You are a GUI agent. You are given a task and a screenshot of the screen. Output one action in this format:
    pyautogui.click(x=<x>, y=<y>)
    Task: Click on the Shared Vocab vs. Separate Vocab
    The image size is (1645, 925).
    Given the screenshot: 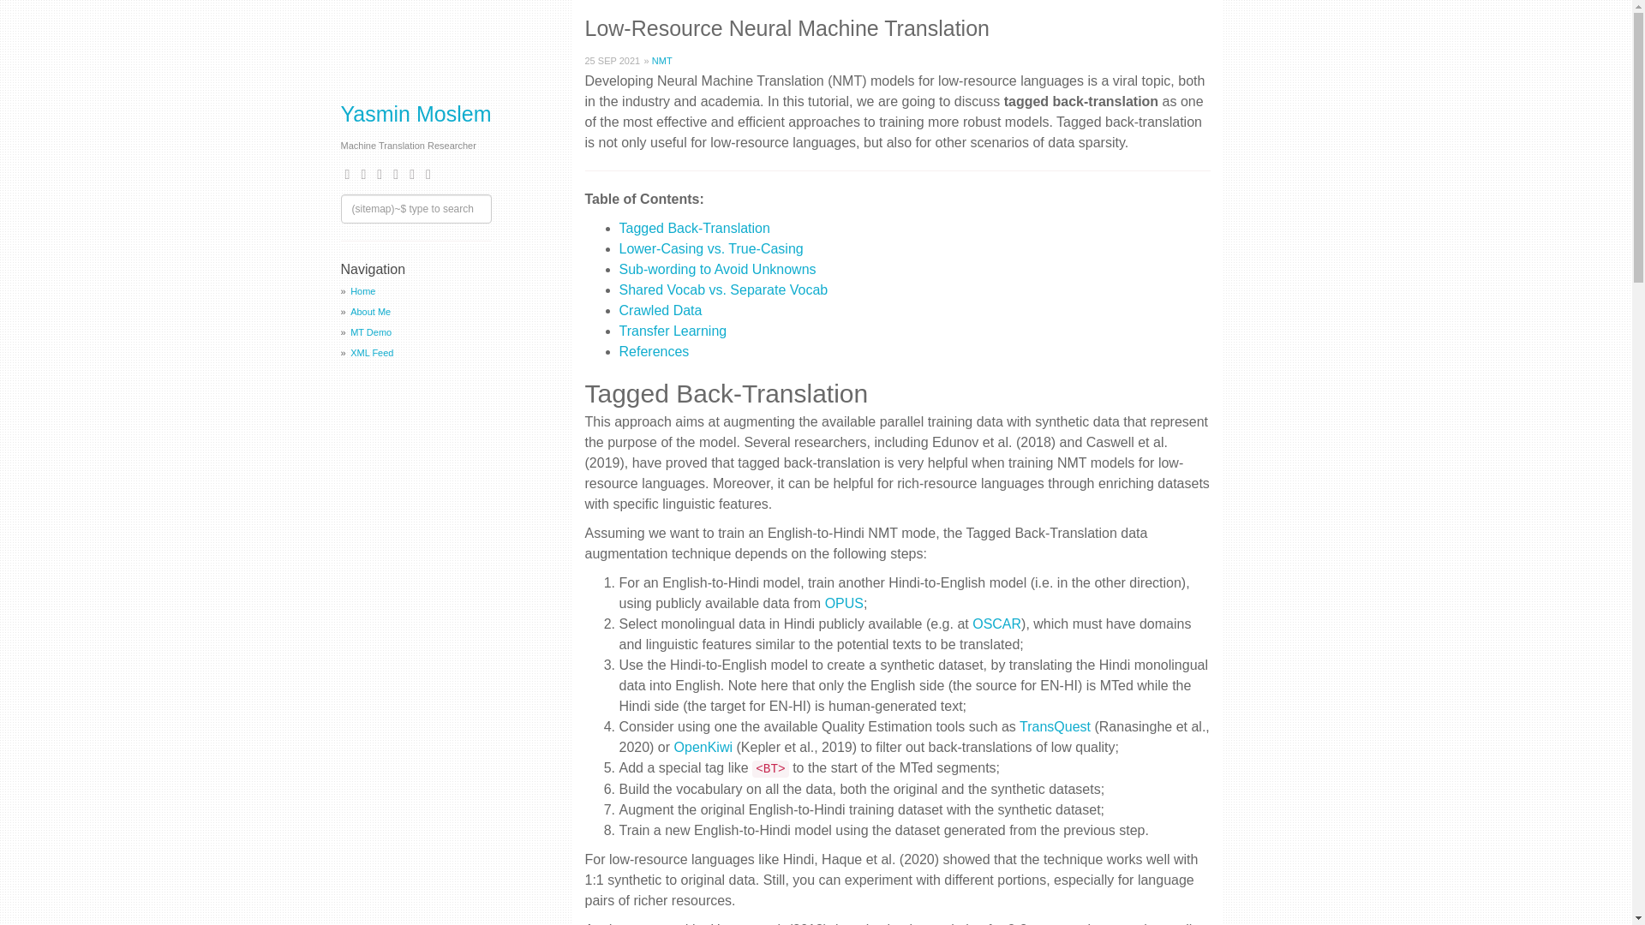 What is the action you would take?
    pyautogui.click(x=722, y=289)
    